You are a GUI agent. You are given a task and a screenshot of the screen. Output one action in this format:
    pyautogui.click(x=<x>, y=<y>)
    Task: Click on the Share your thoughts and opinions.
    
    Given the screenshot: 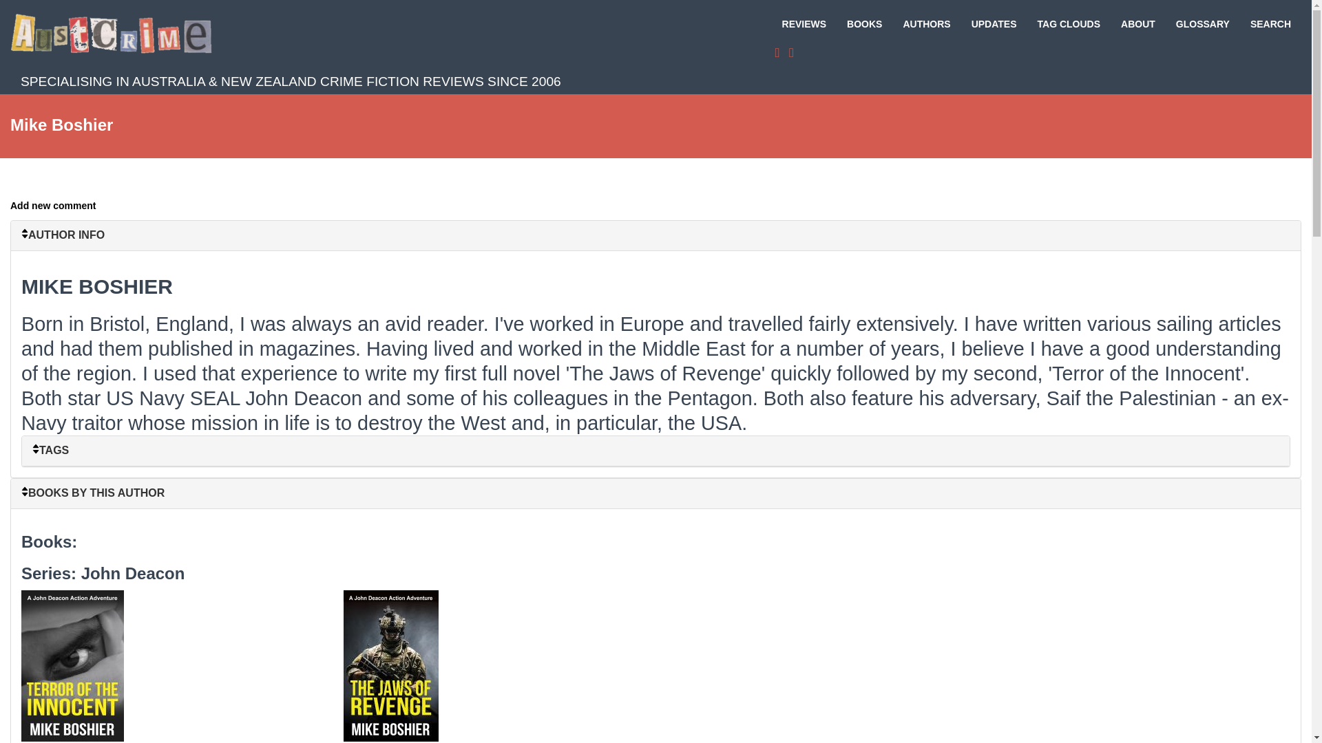 What is the action you would take?
    pyautogui.click(x=52, y=205)
    